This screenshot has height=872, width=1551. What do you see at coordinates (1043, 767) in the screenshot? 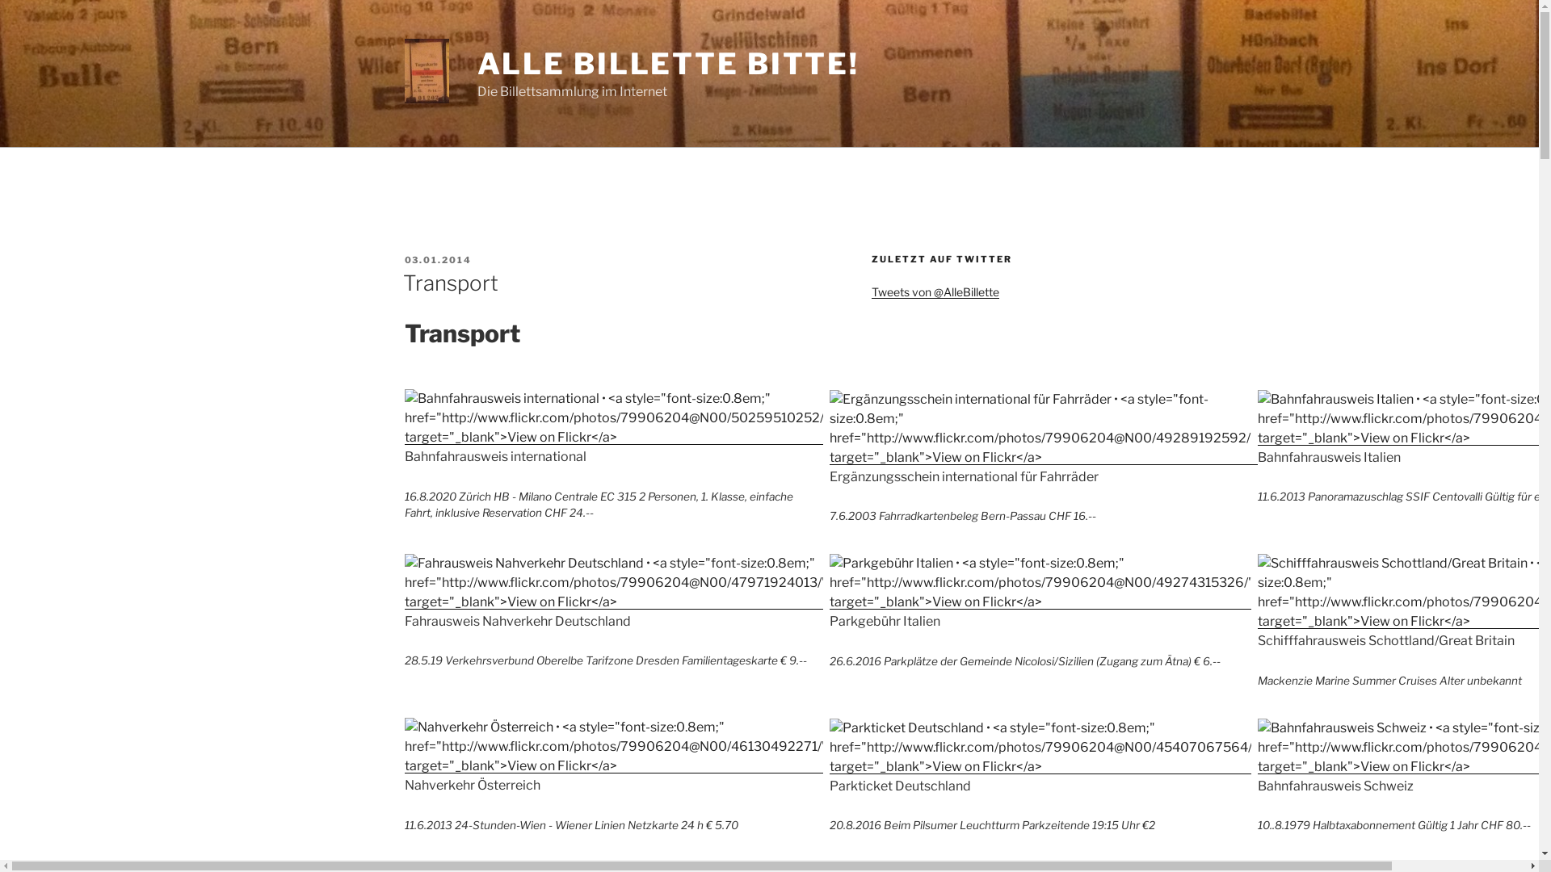
I see `Parkticket Deutschland` at bounding box center [1043, 767].